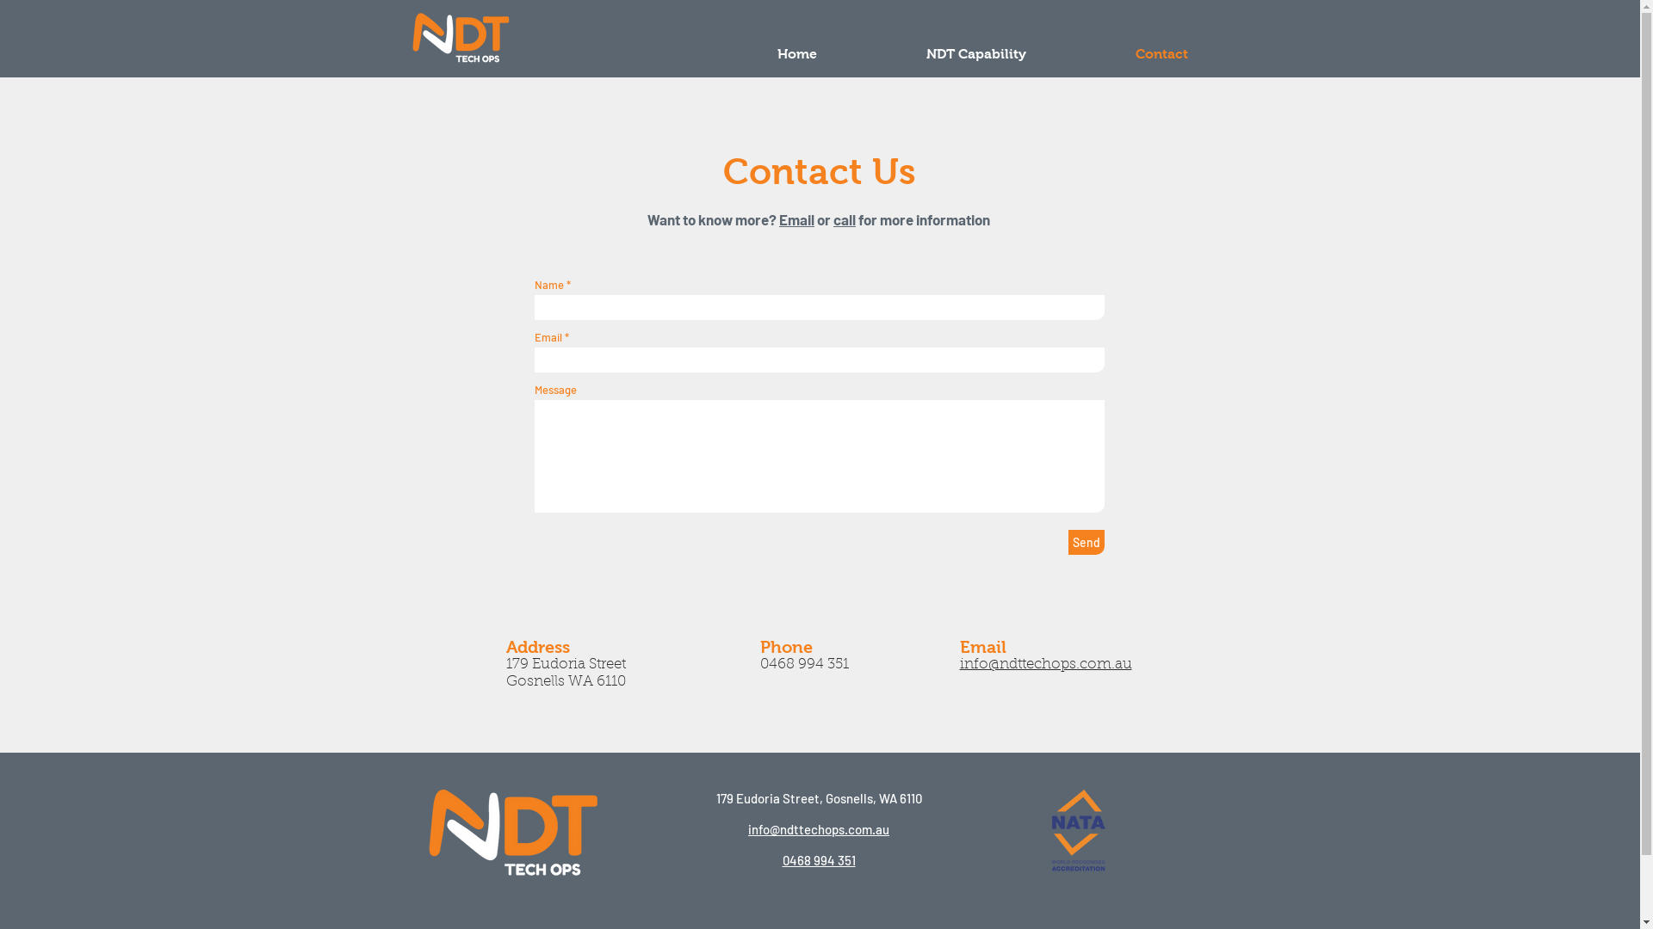 Image resolution: width=1653 pixels, height=929 pixels. What do you see at coordinates (1086, 542) in the screenshot?
I see `Send` at bounding box center [1086, 542].